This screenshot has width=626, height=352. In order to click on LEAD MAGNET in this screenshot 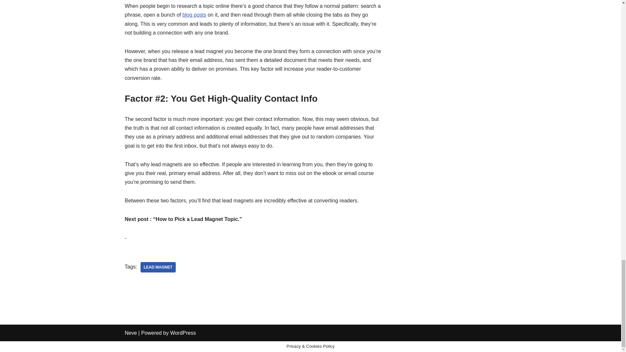, I will do `click(158, 267)`.